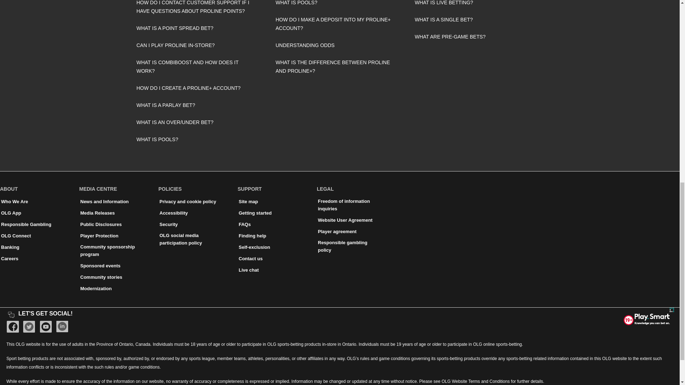  Describe the element at coordinates (201, 66) in the screenshot. I see `WHAT IS COMBIBOOST AND HOW DOES IT WORK?` at that location.